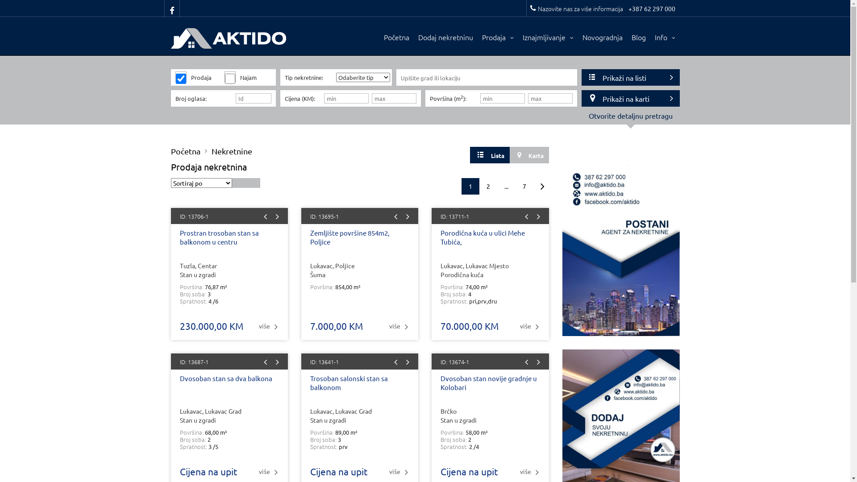 The image size is (857, 482). What do you see at coordinates (665, 37) in the screenshot?
I see `Info` at bounding box center [665, 37].